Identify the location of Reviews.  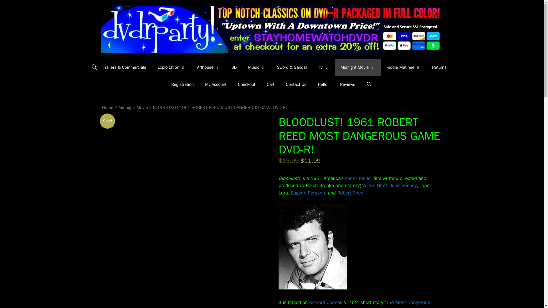
(348, 84).